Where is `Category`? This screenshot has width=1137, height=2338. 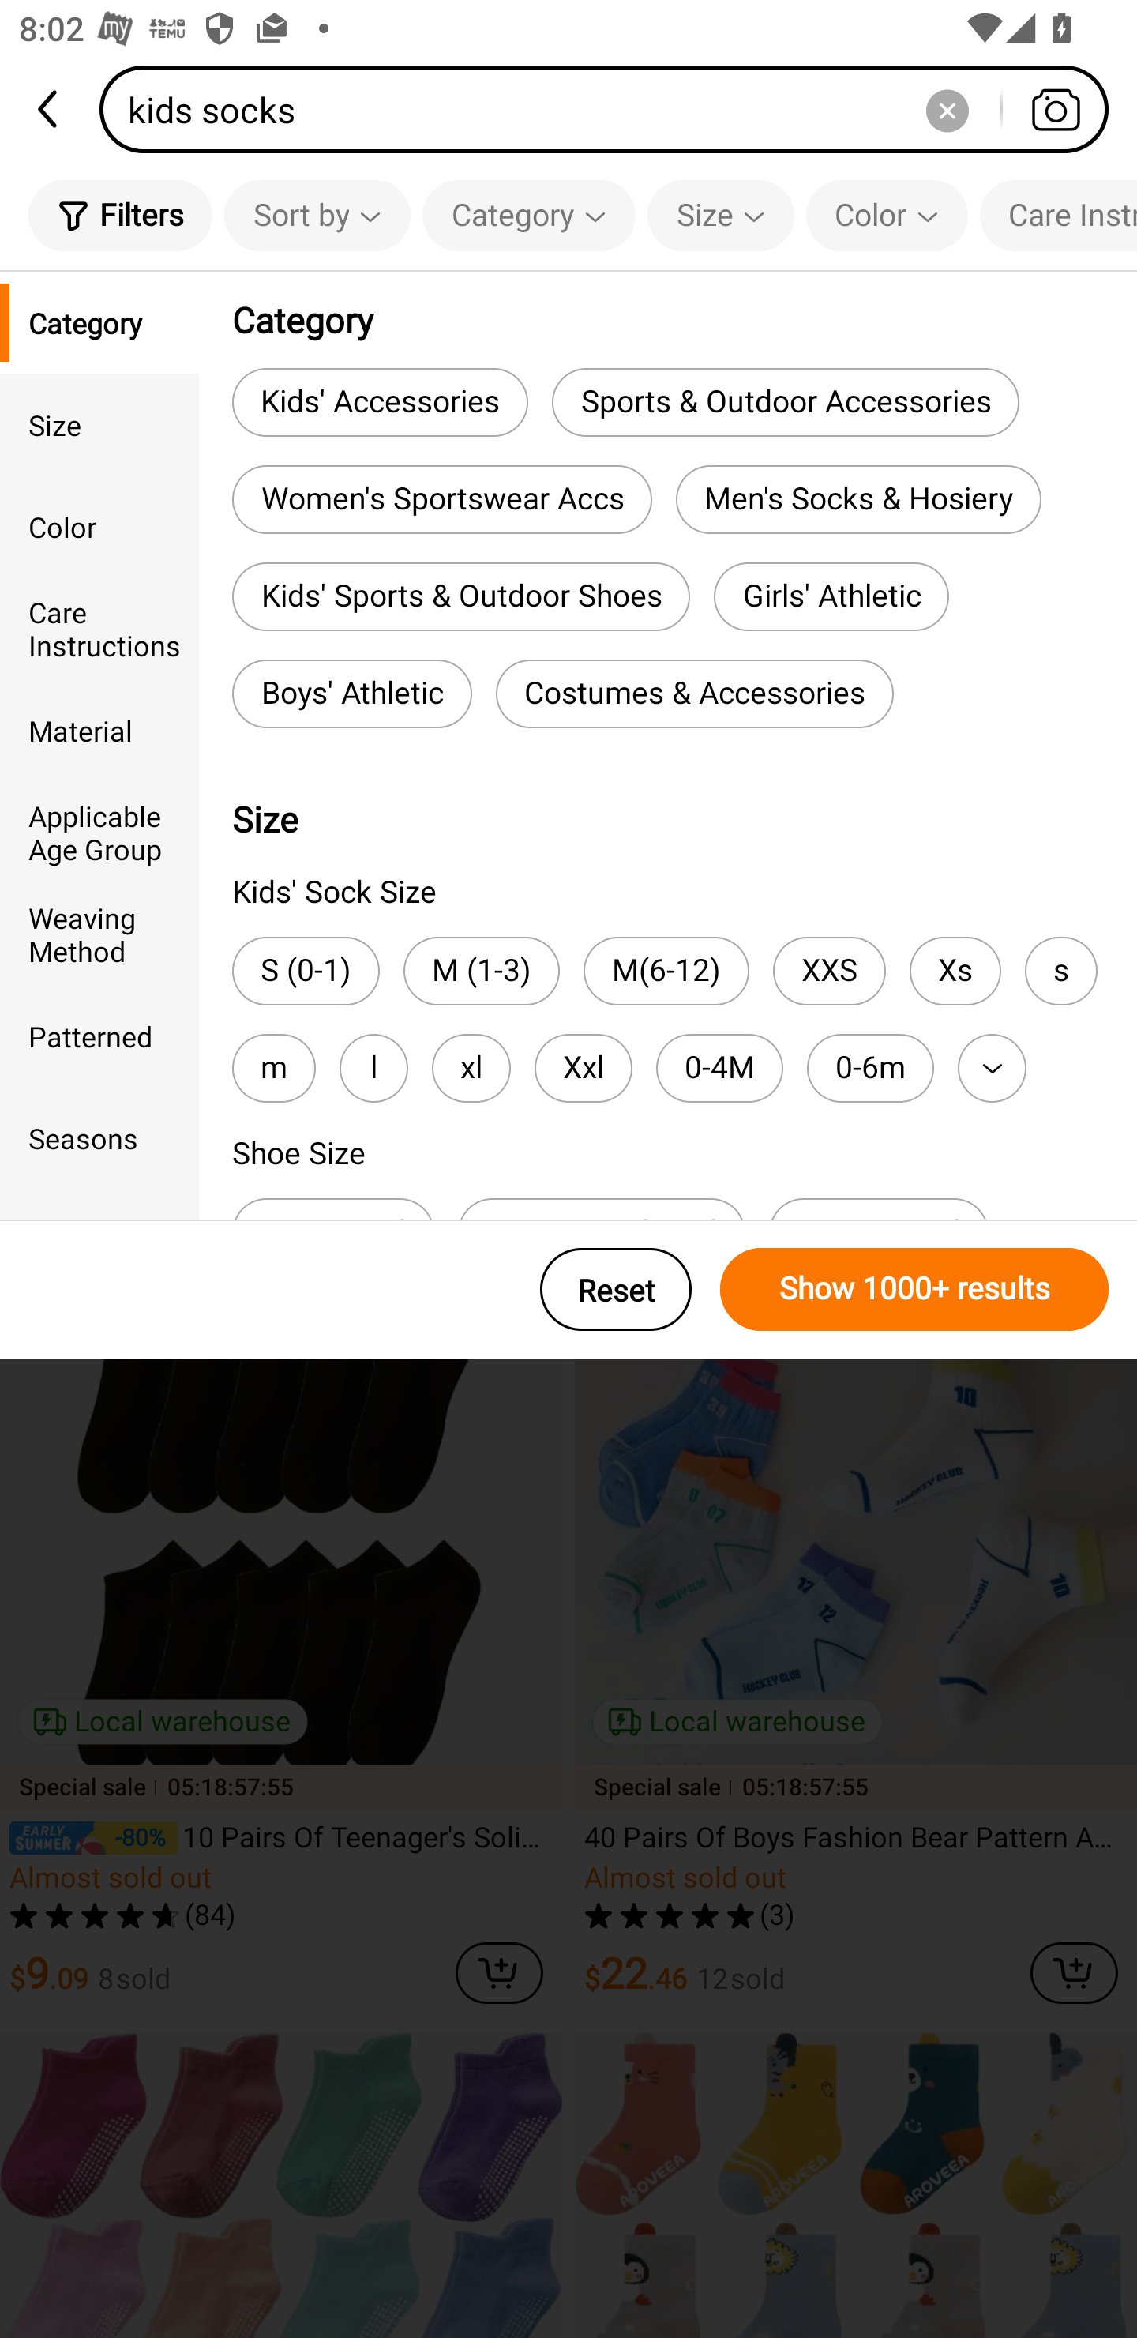 Category is located at coordinates (529, 215).